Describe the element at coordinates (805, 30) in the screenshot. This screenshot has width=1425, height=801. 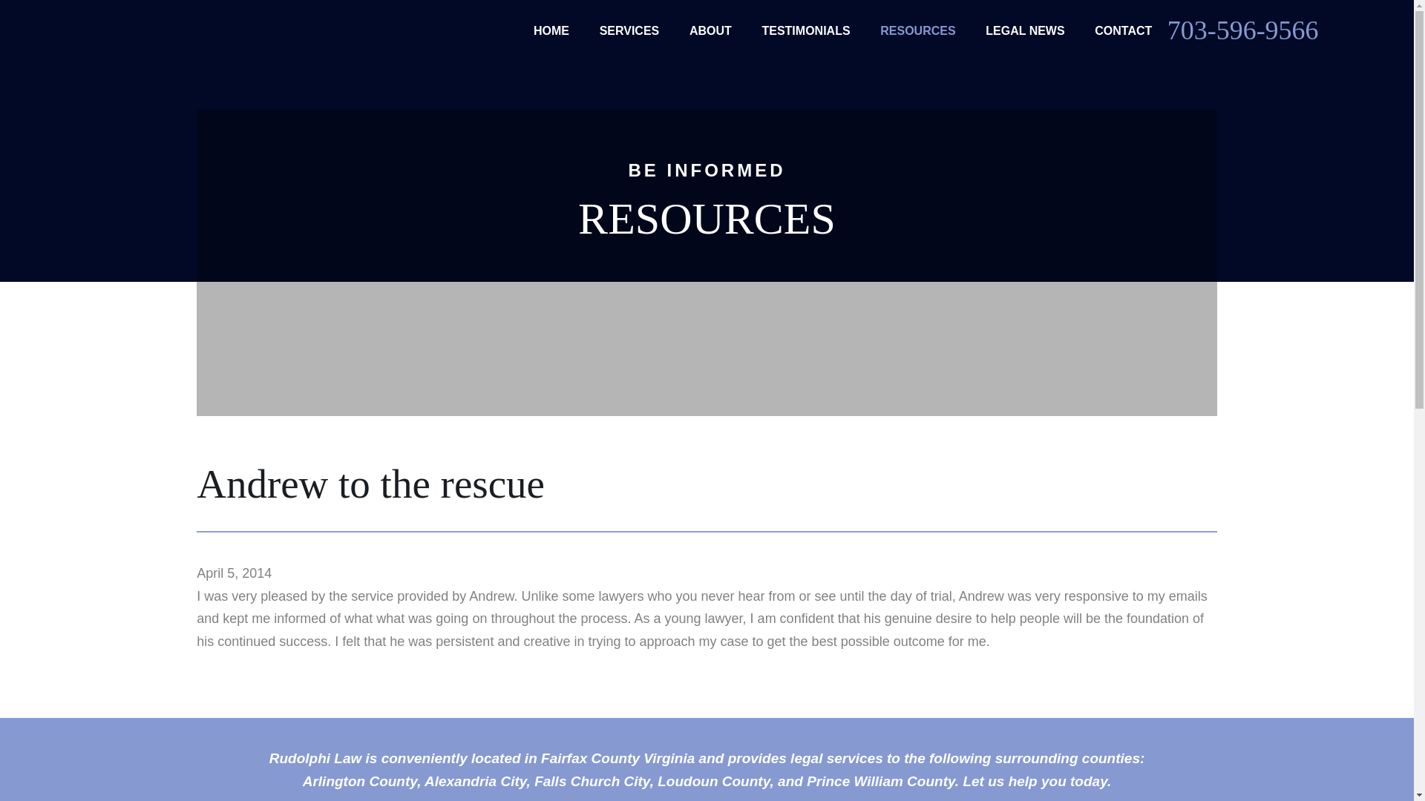
I see `TESTIMONIALS` at that location.